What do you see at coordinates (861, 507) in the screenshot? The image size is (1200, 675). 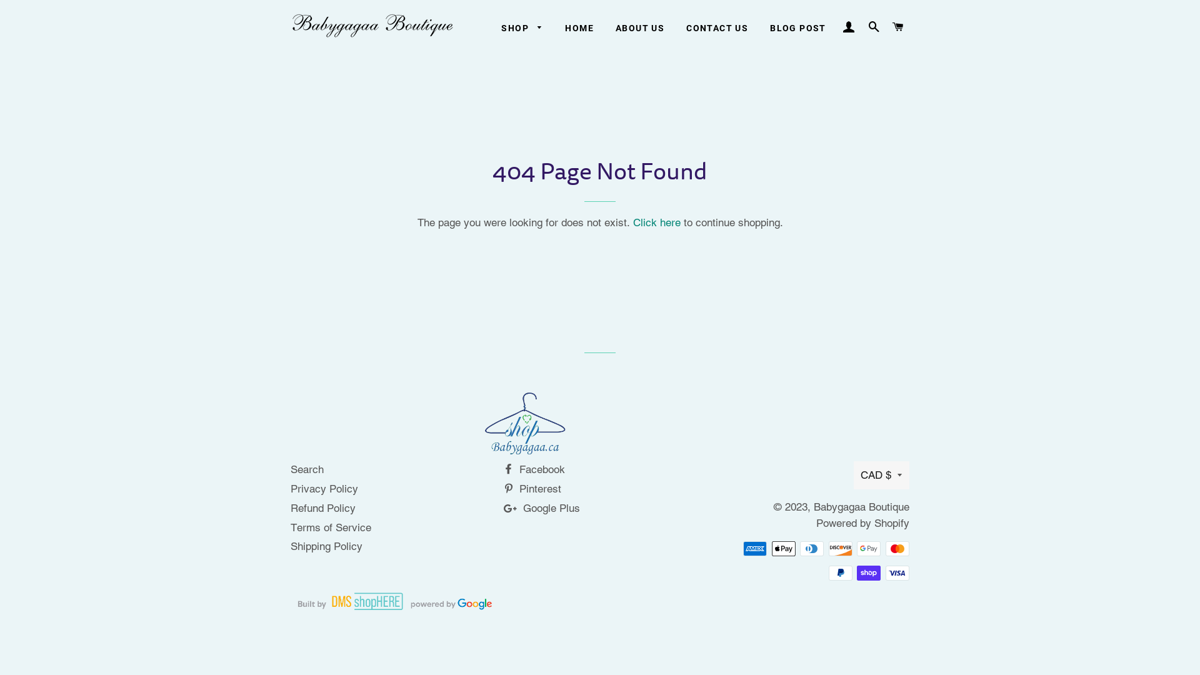 I see `Babygagaa Boutique` at bounding box center [861, 507].